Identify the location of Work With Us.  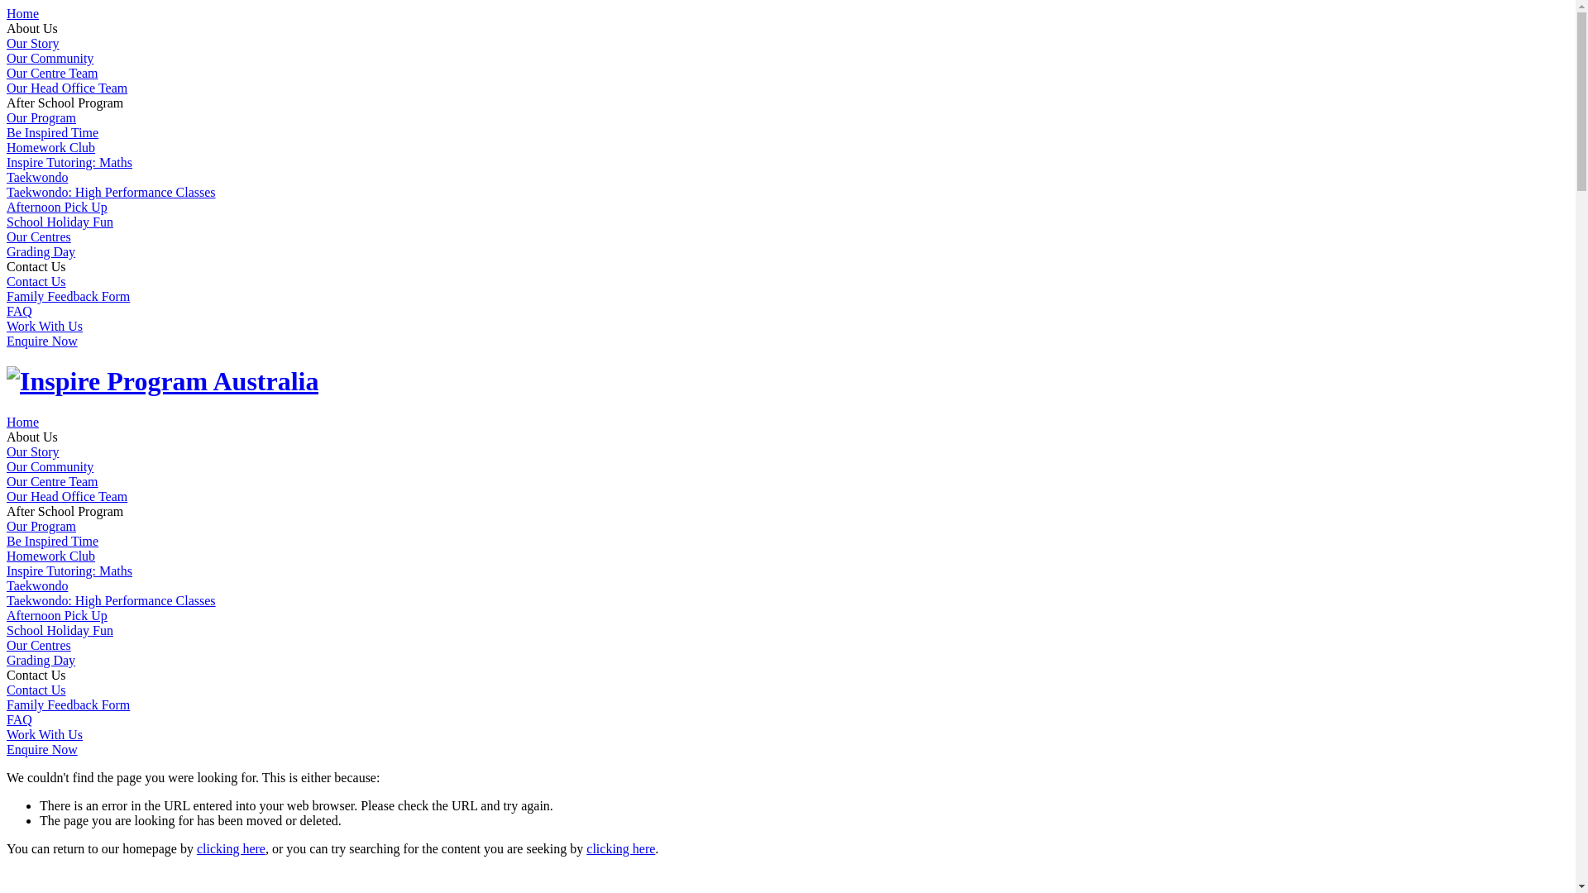
(45, 734).